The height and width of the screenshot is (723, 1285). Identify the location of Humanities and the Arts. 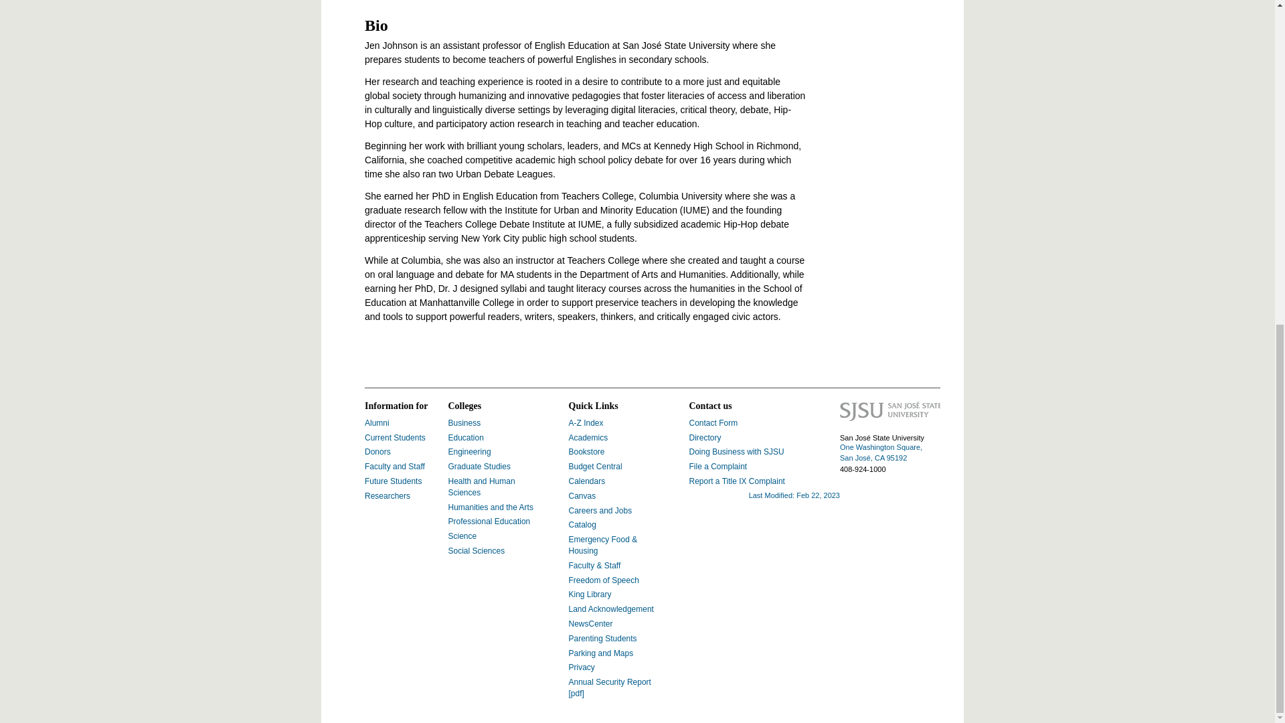
(491, 507).